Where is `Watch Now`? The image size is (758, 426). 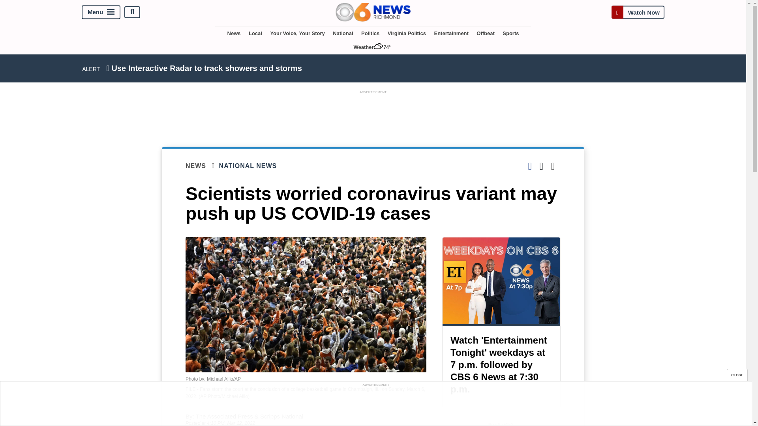
Watch Now is located at coordinates (638, 12).